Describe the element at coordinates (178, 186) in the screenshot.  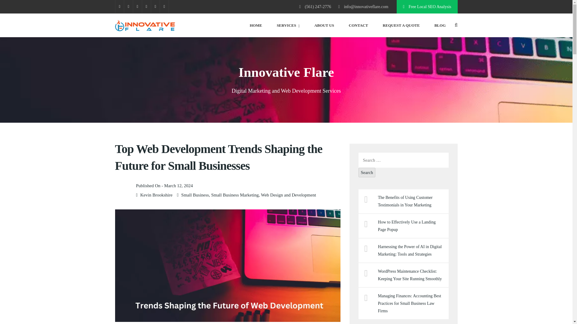
I see `March 12, 2024` at that location.